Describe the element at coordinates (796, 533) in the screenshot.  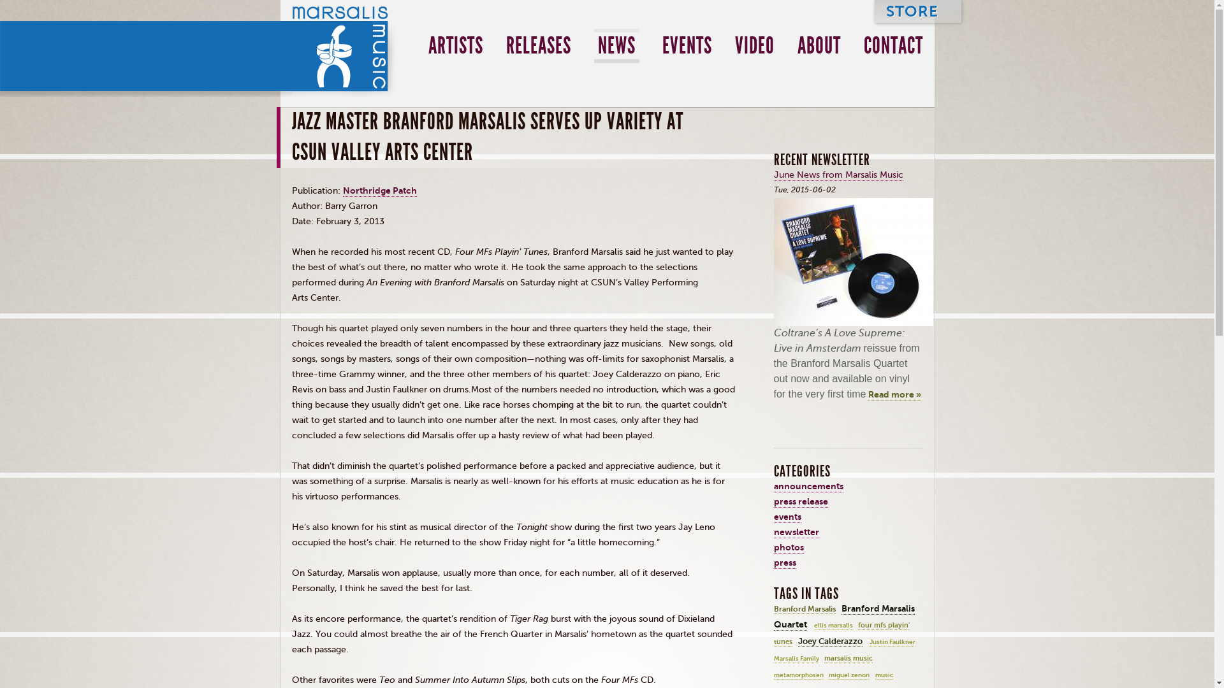
I see `newsletter` at that location.